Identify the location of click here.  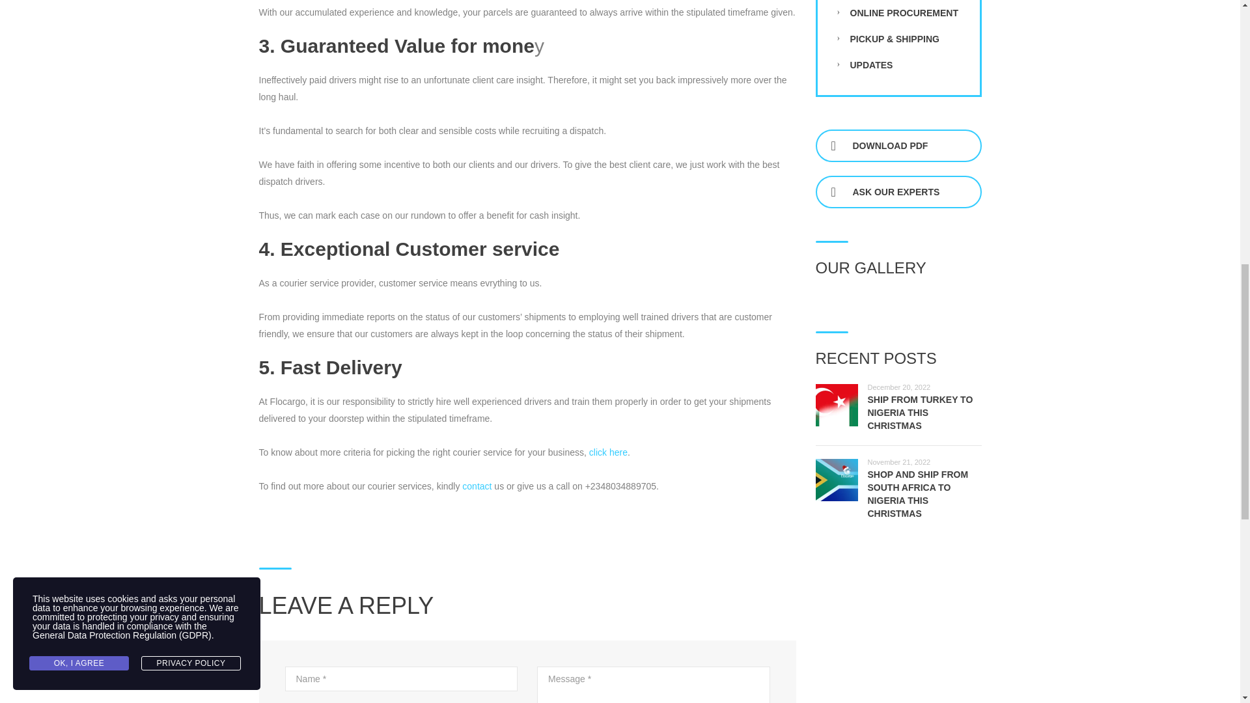
(608, 452).